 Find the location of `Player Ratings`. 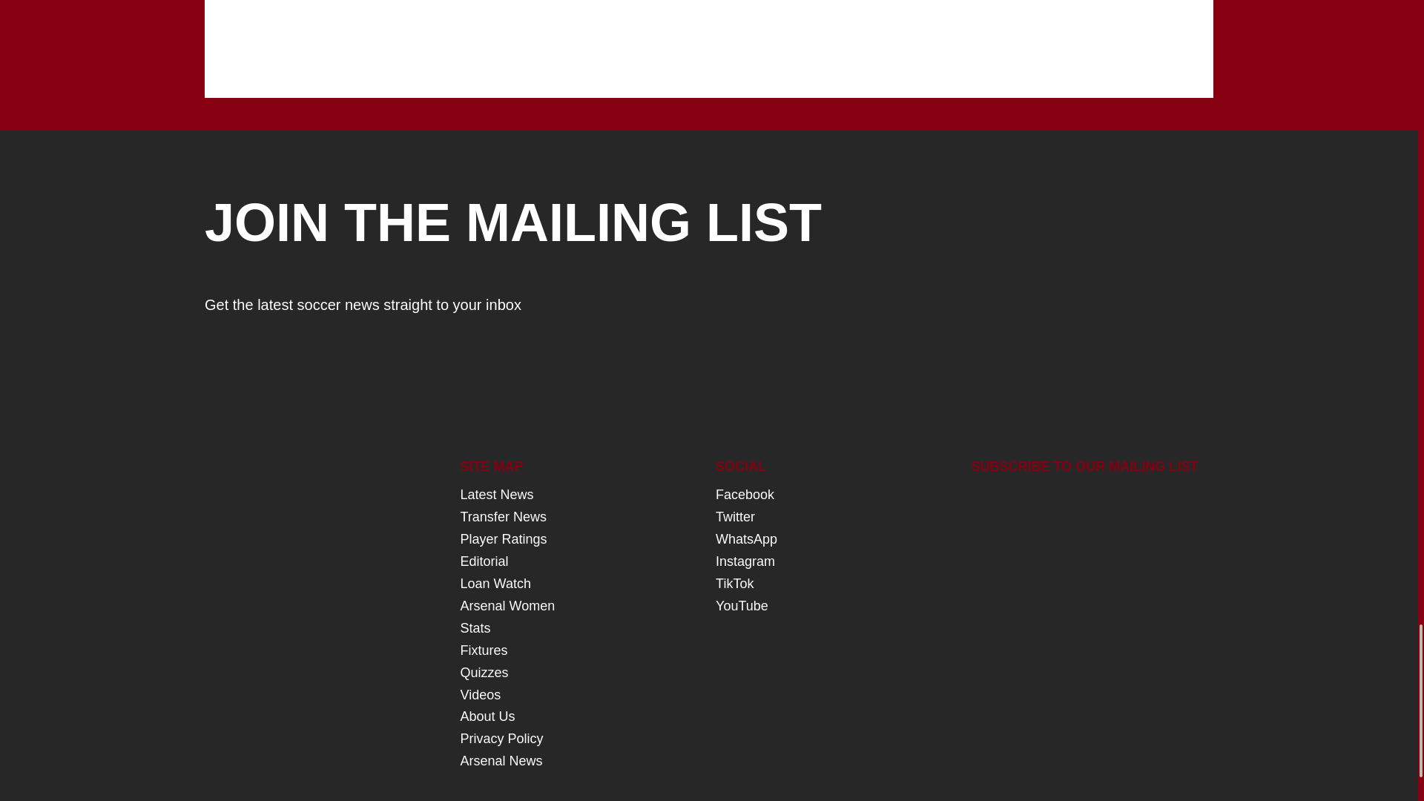

Player Ratings is located at coordinates (503, 538).